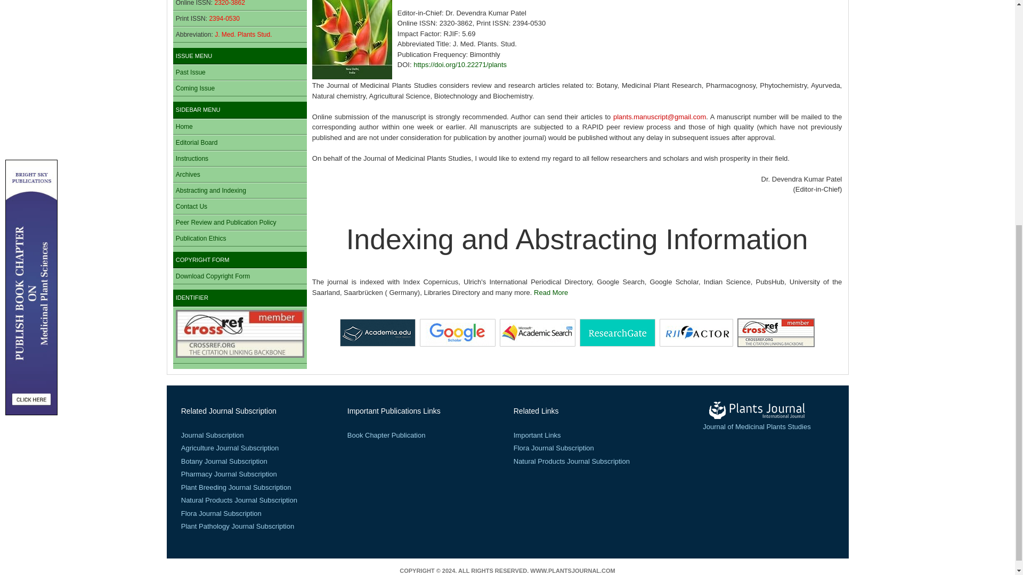 The height and width of the screenshot is (575, 1023). I want to click on Peer Review and Publication Policy, so click(226, 223).